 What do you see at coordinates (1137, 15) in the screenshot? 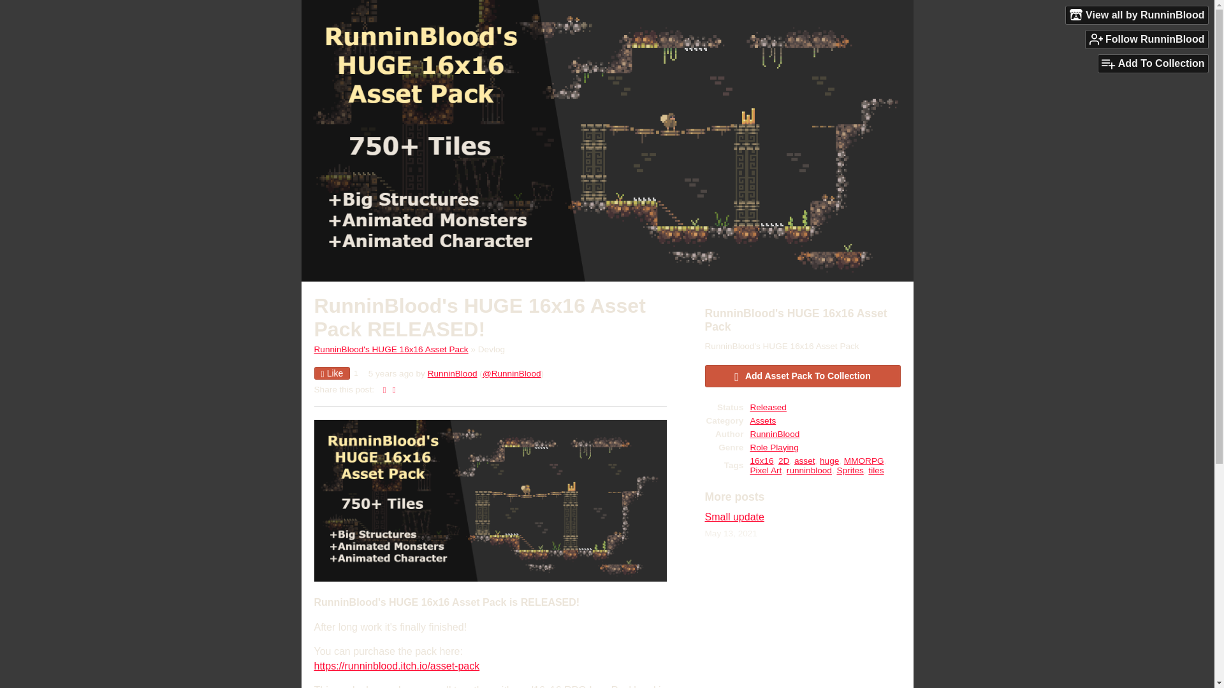
I see `View all by RunninBlood` at bounding box center [1137, 15].